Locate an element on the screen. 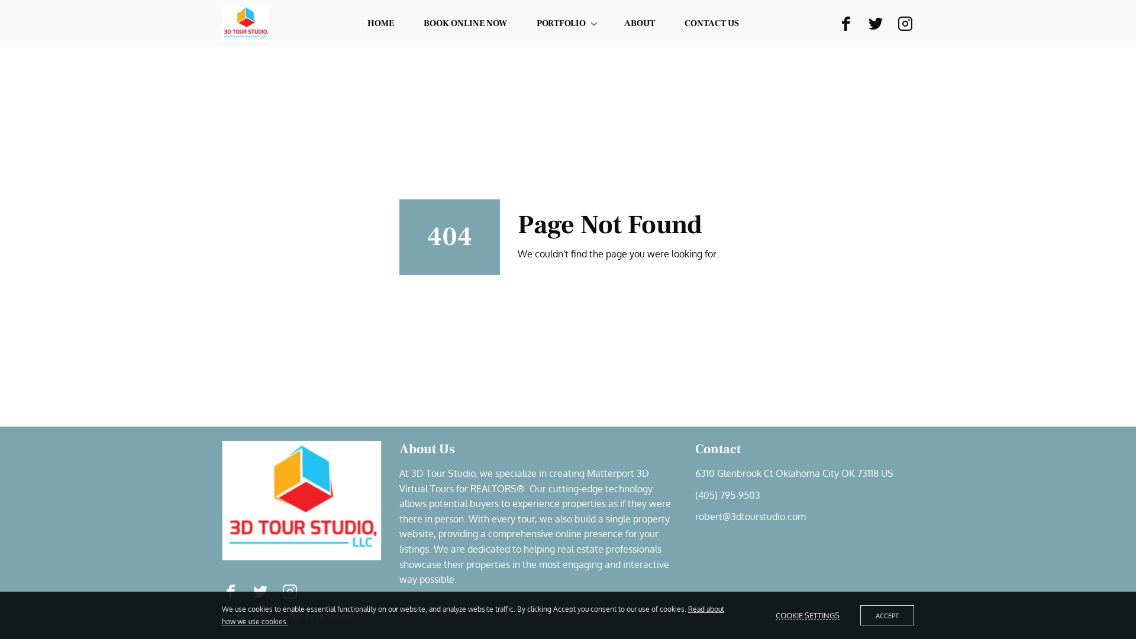  HOME is located at coordinates (381, 24).